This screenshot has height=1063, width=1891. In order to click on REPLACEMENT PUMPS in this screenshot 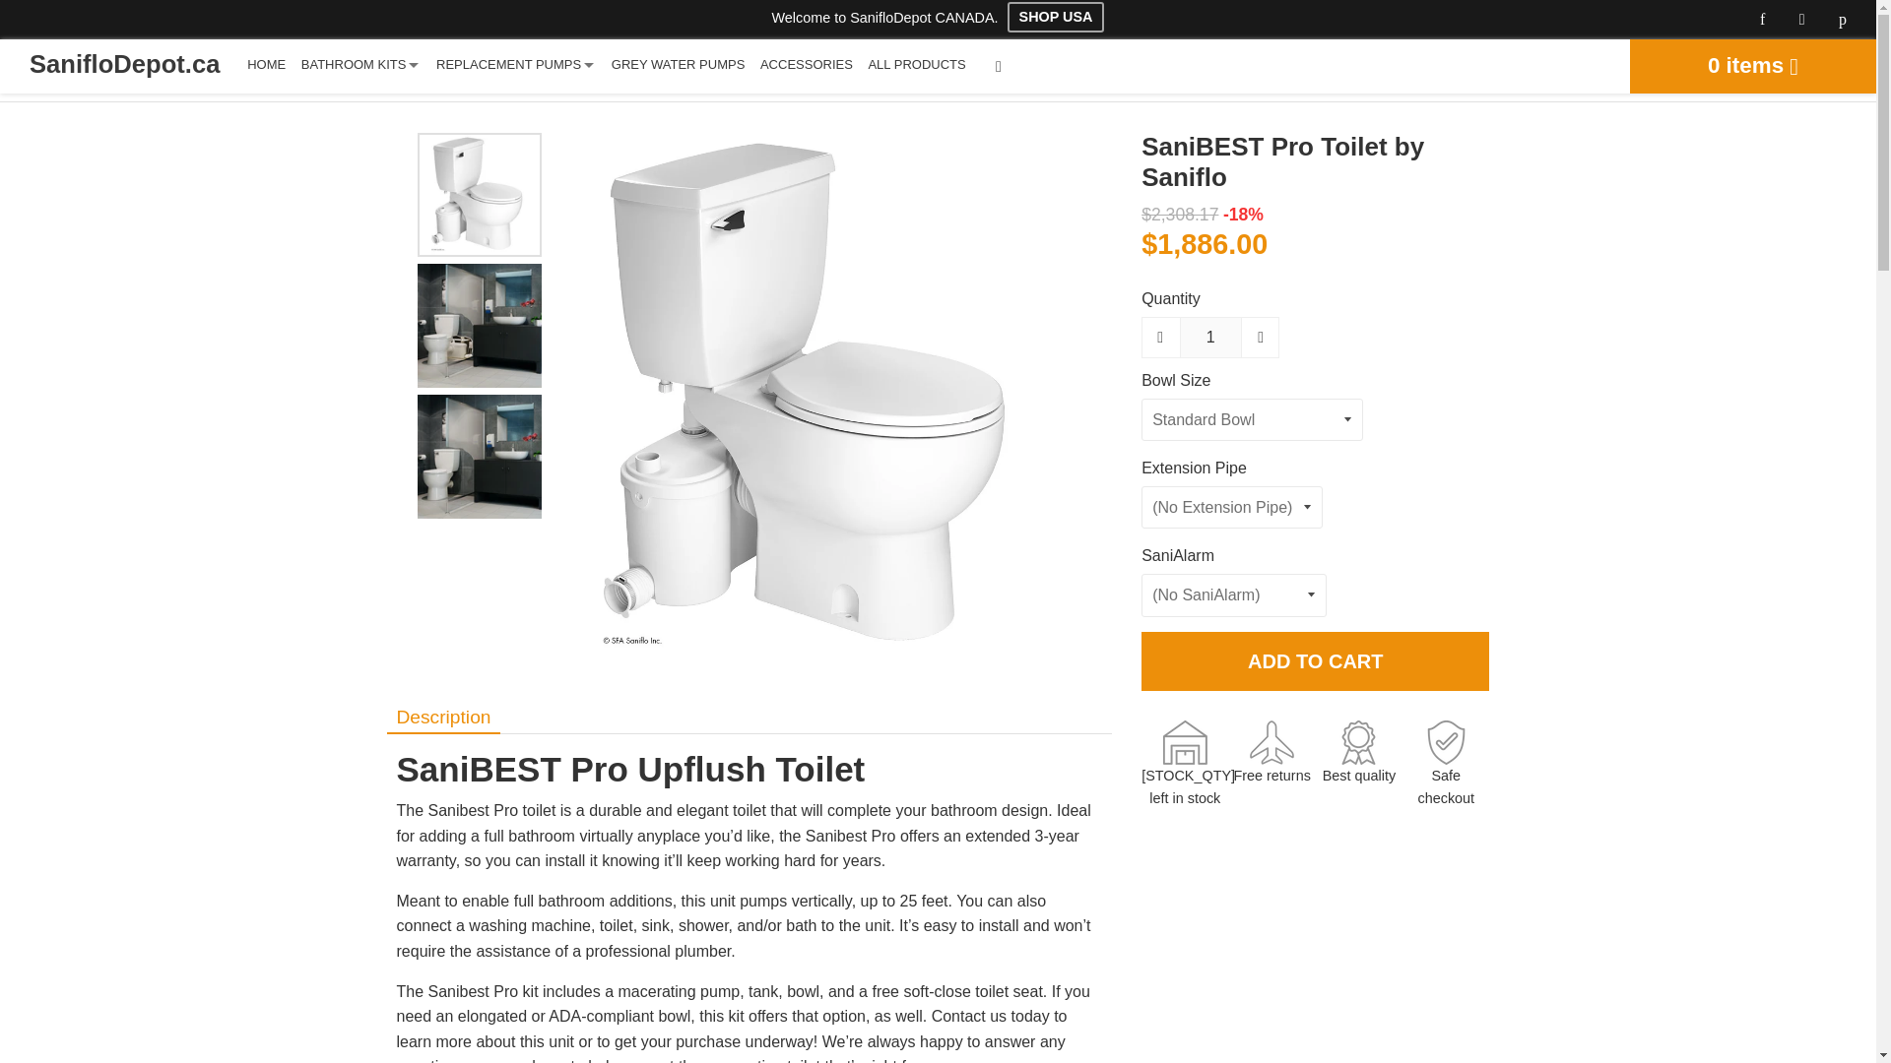, I will do `click(516, 63)`.